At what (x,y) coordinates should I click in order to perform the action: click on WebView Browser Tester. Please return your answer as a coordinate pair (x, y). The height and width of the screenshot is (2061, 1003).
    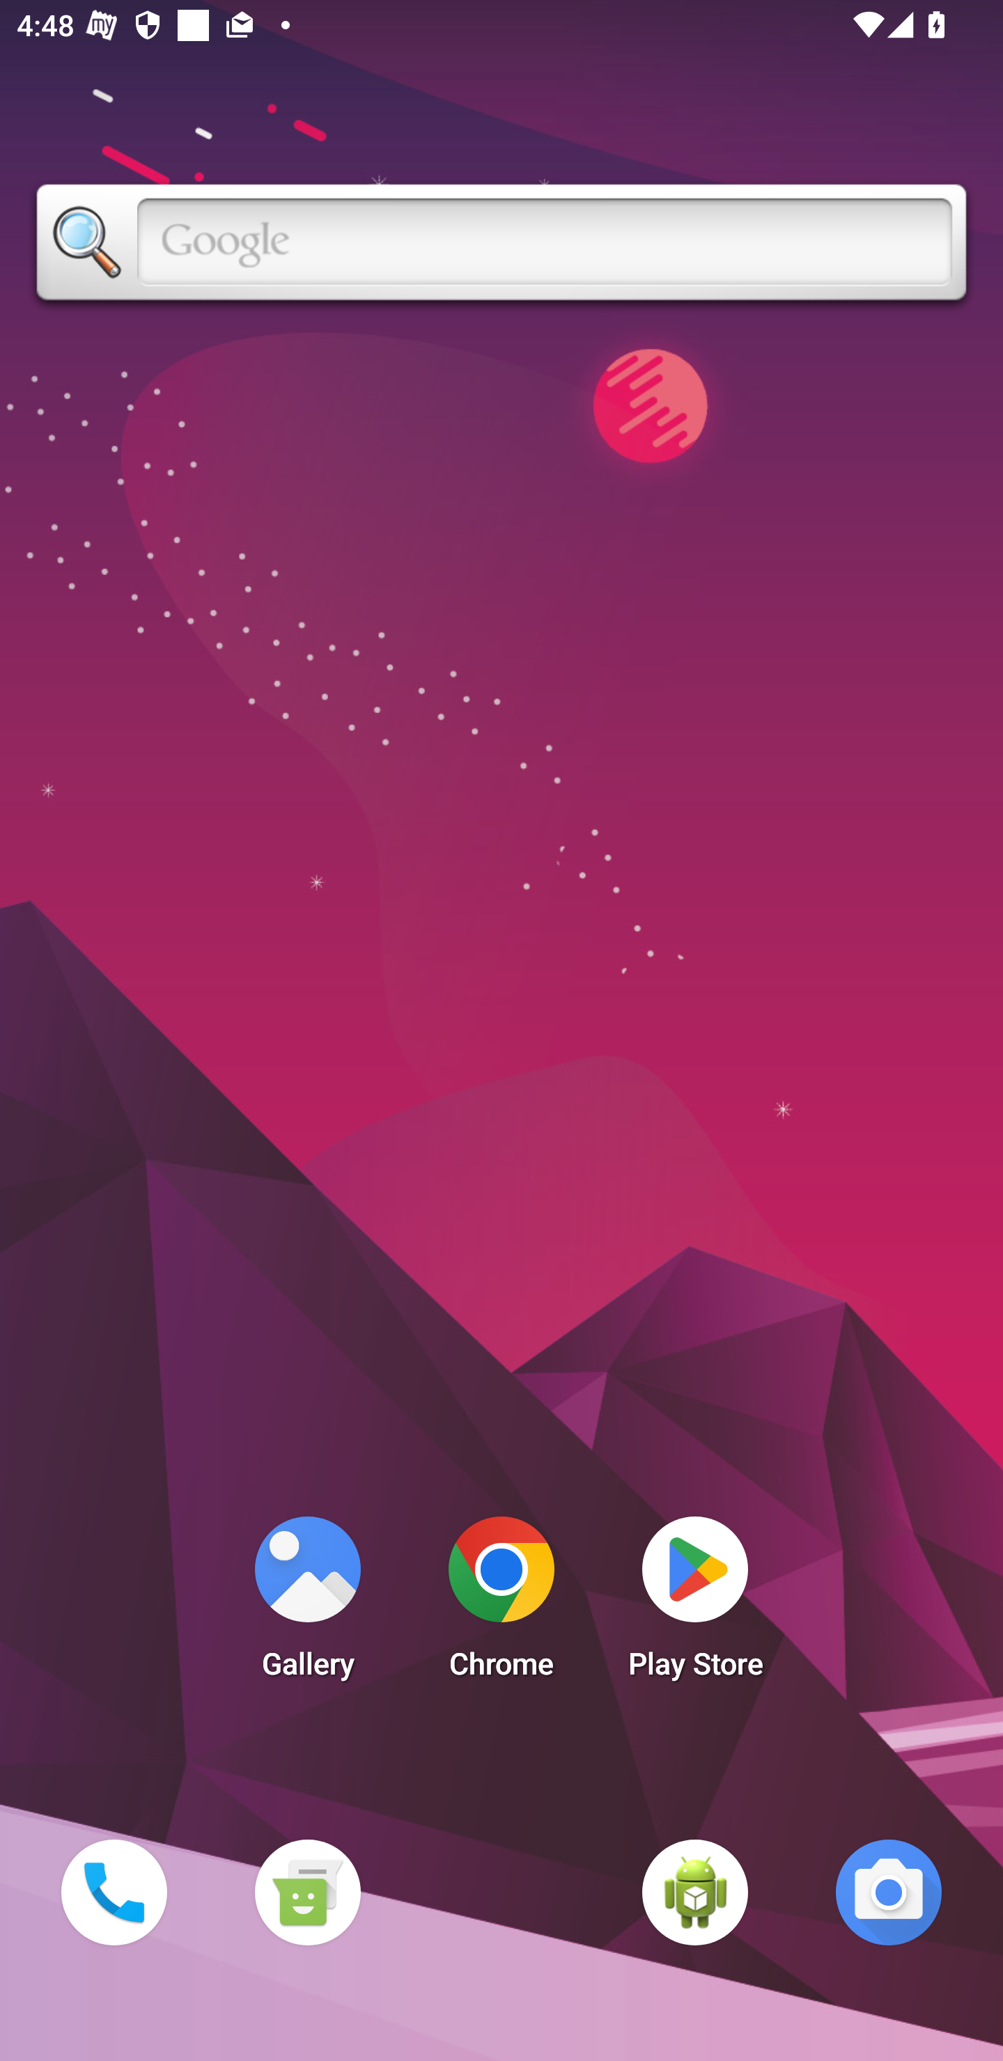
    Looking at the image, I should click on (695, 1892).